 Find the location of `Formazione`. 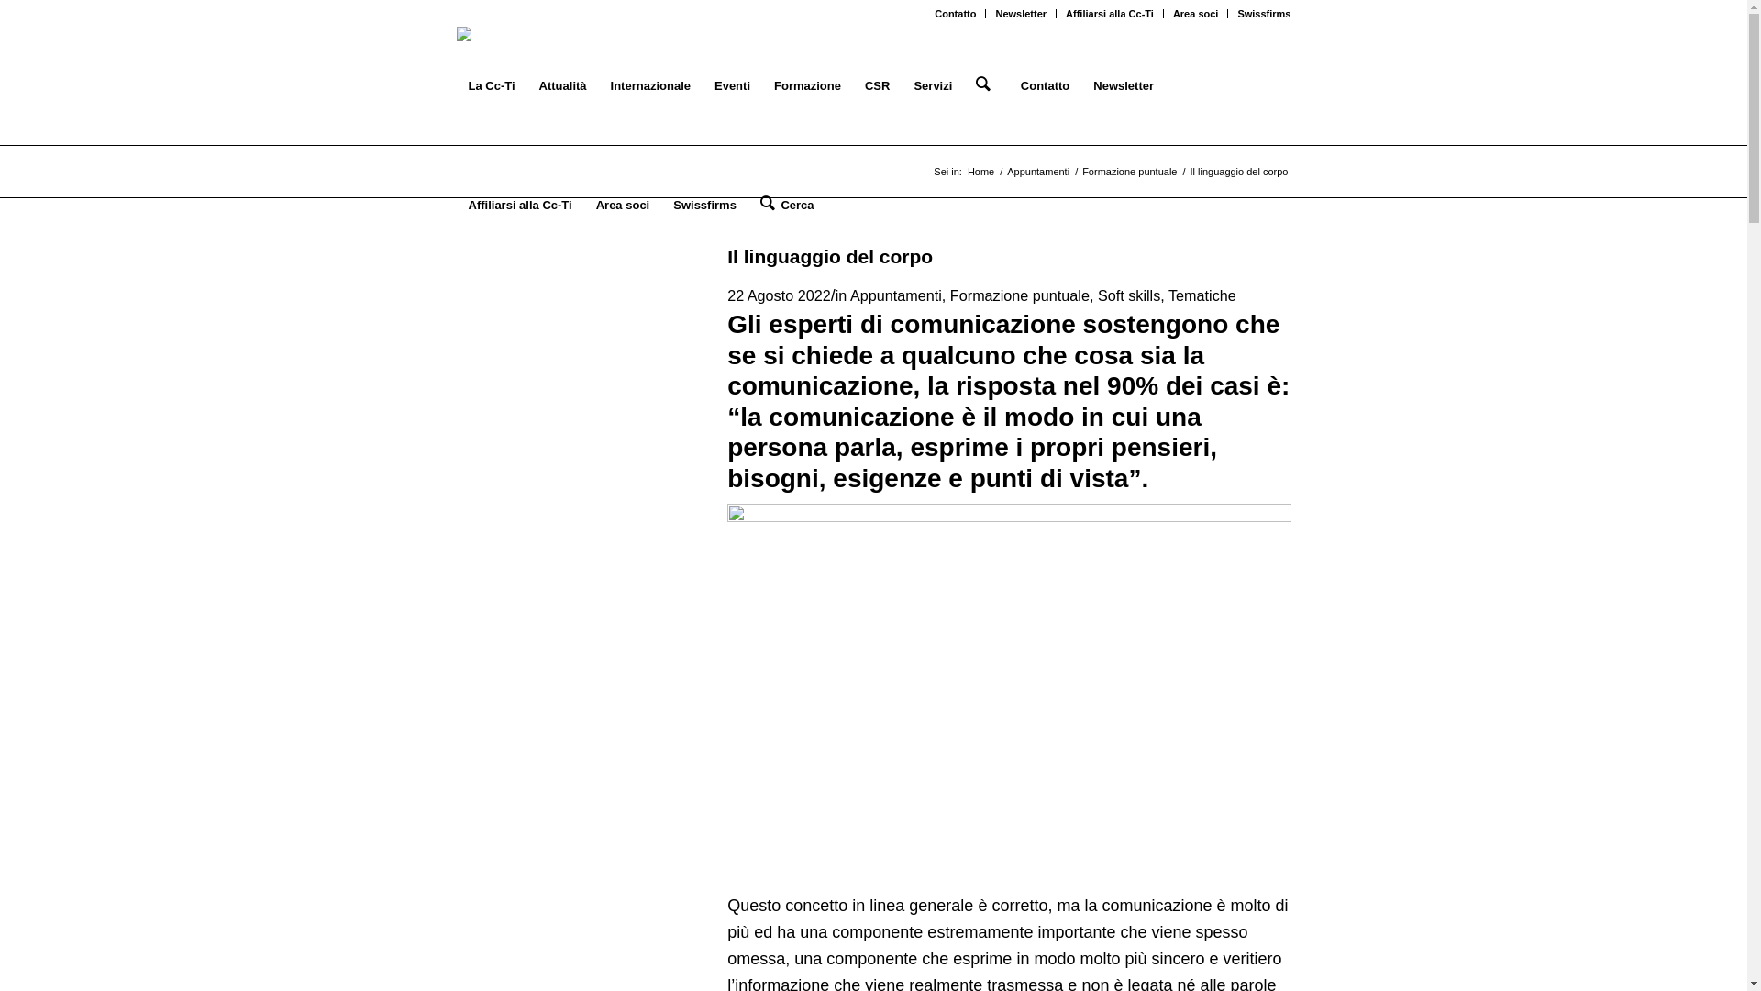

Formazione is located at coordinates (807, 86).